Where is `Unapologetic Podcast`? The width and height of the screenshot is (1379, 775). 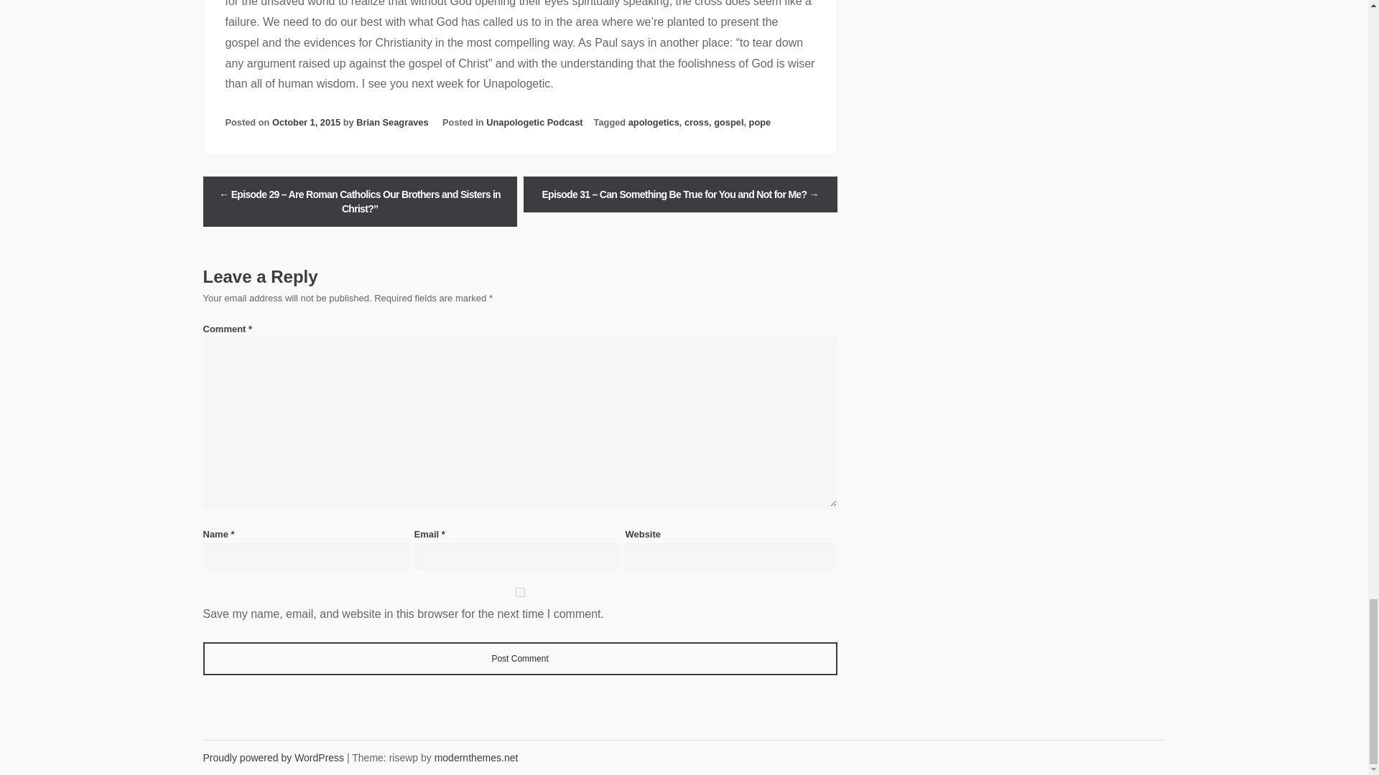
Unapologetic Podcast is located at coordinates (534, 122).